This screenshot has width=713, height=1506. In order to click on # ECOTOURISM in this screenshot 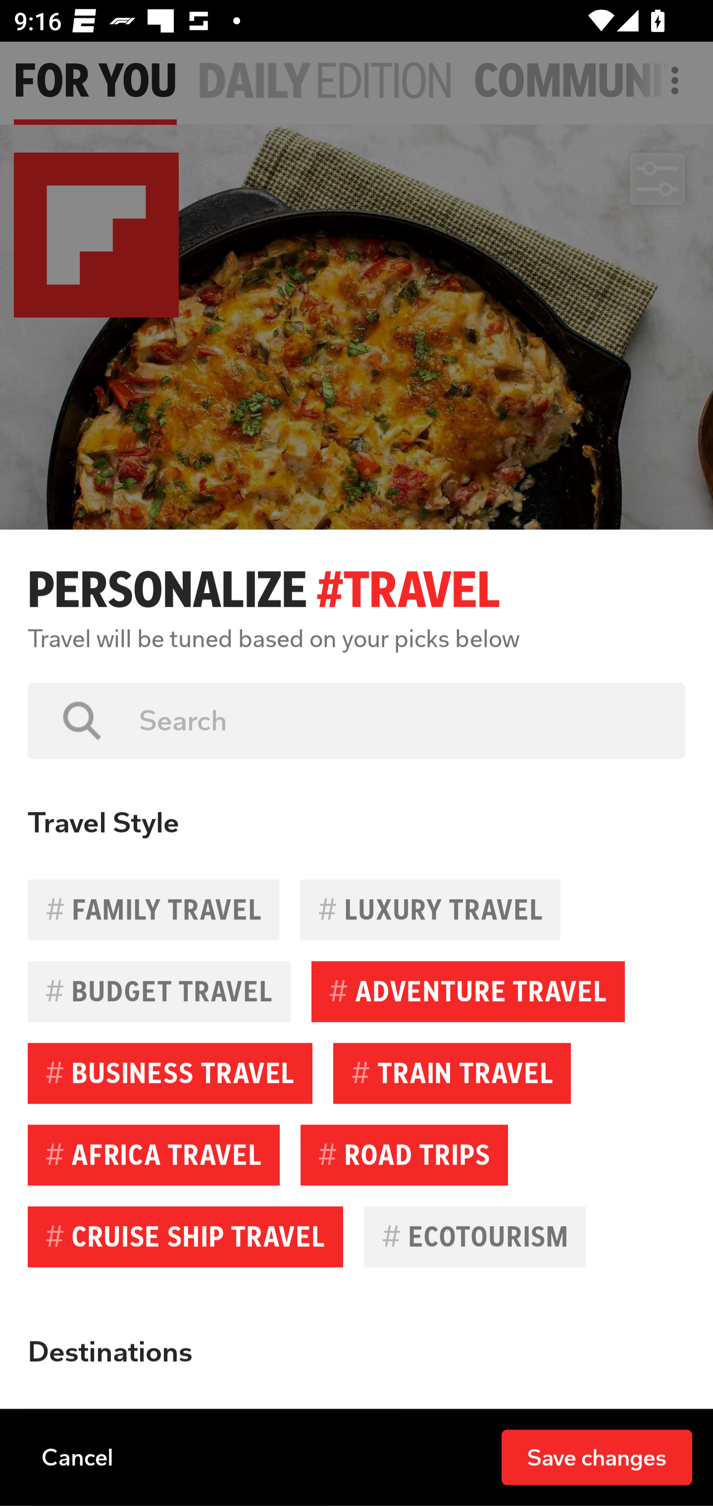, I will do `click(474, 1237)`.